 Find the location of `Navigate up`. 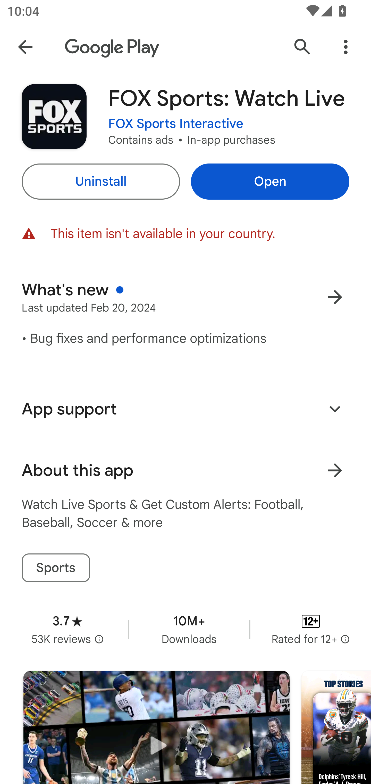

Navigate up is located at coordinates (25, 47).